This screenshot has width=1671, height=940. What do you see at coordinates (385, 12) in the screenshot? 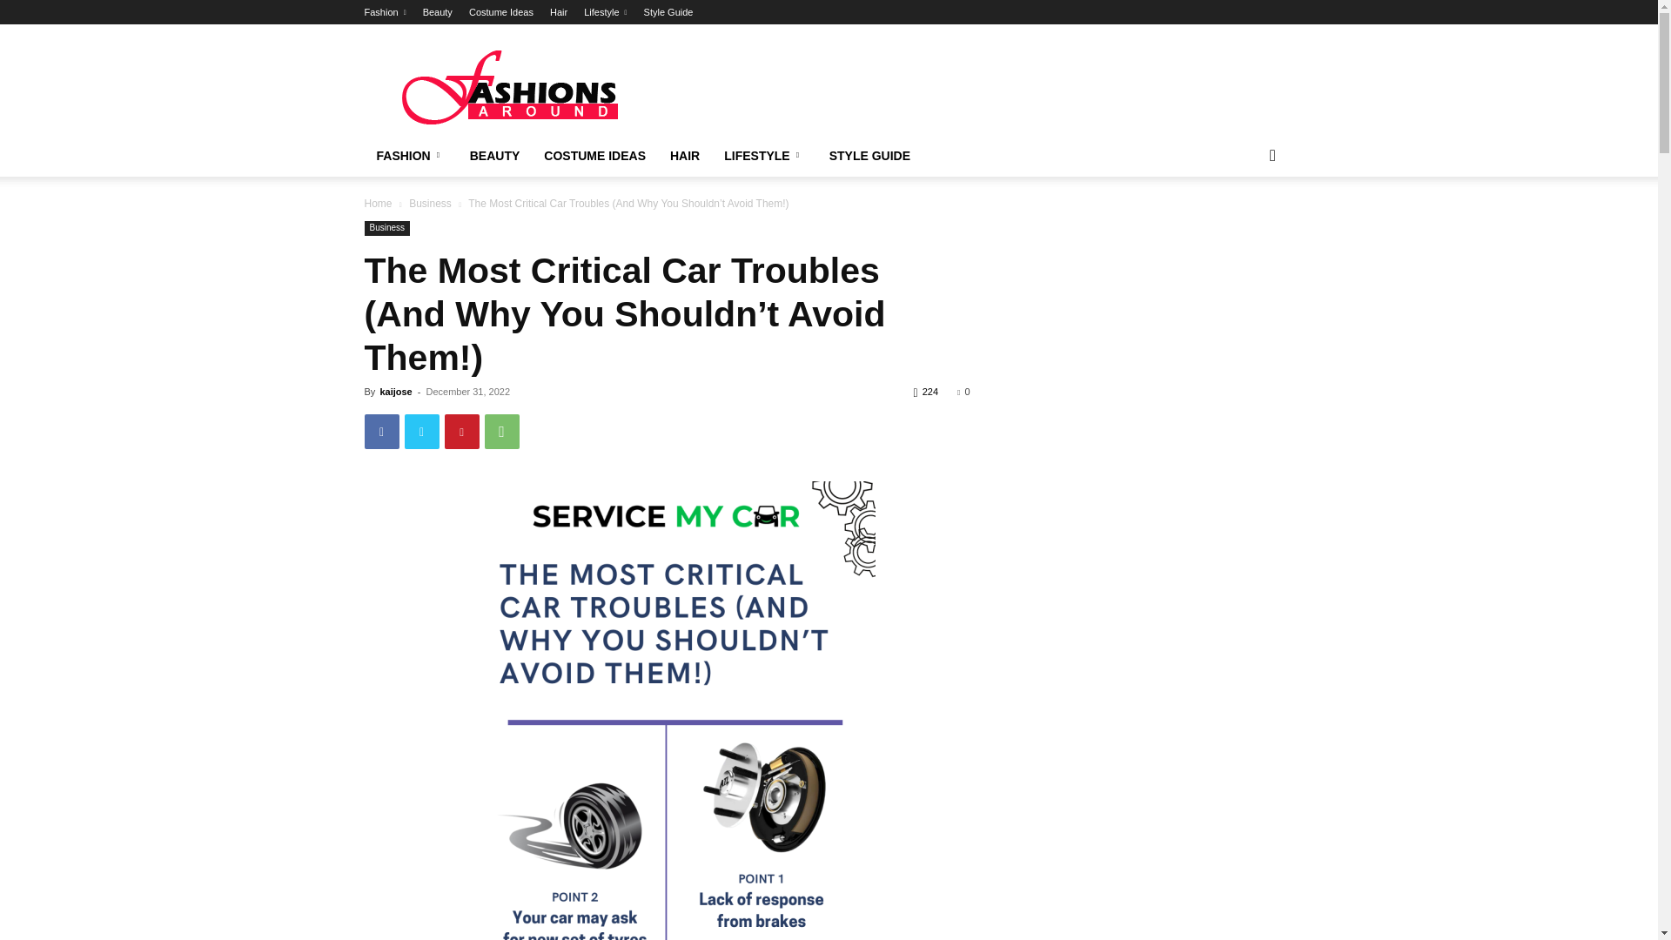
I see `Fashion` at bounding box center [385, 12].